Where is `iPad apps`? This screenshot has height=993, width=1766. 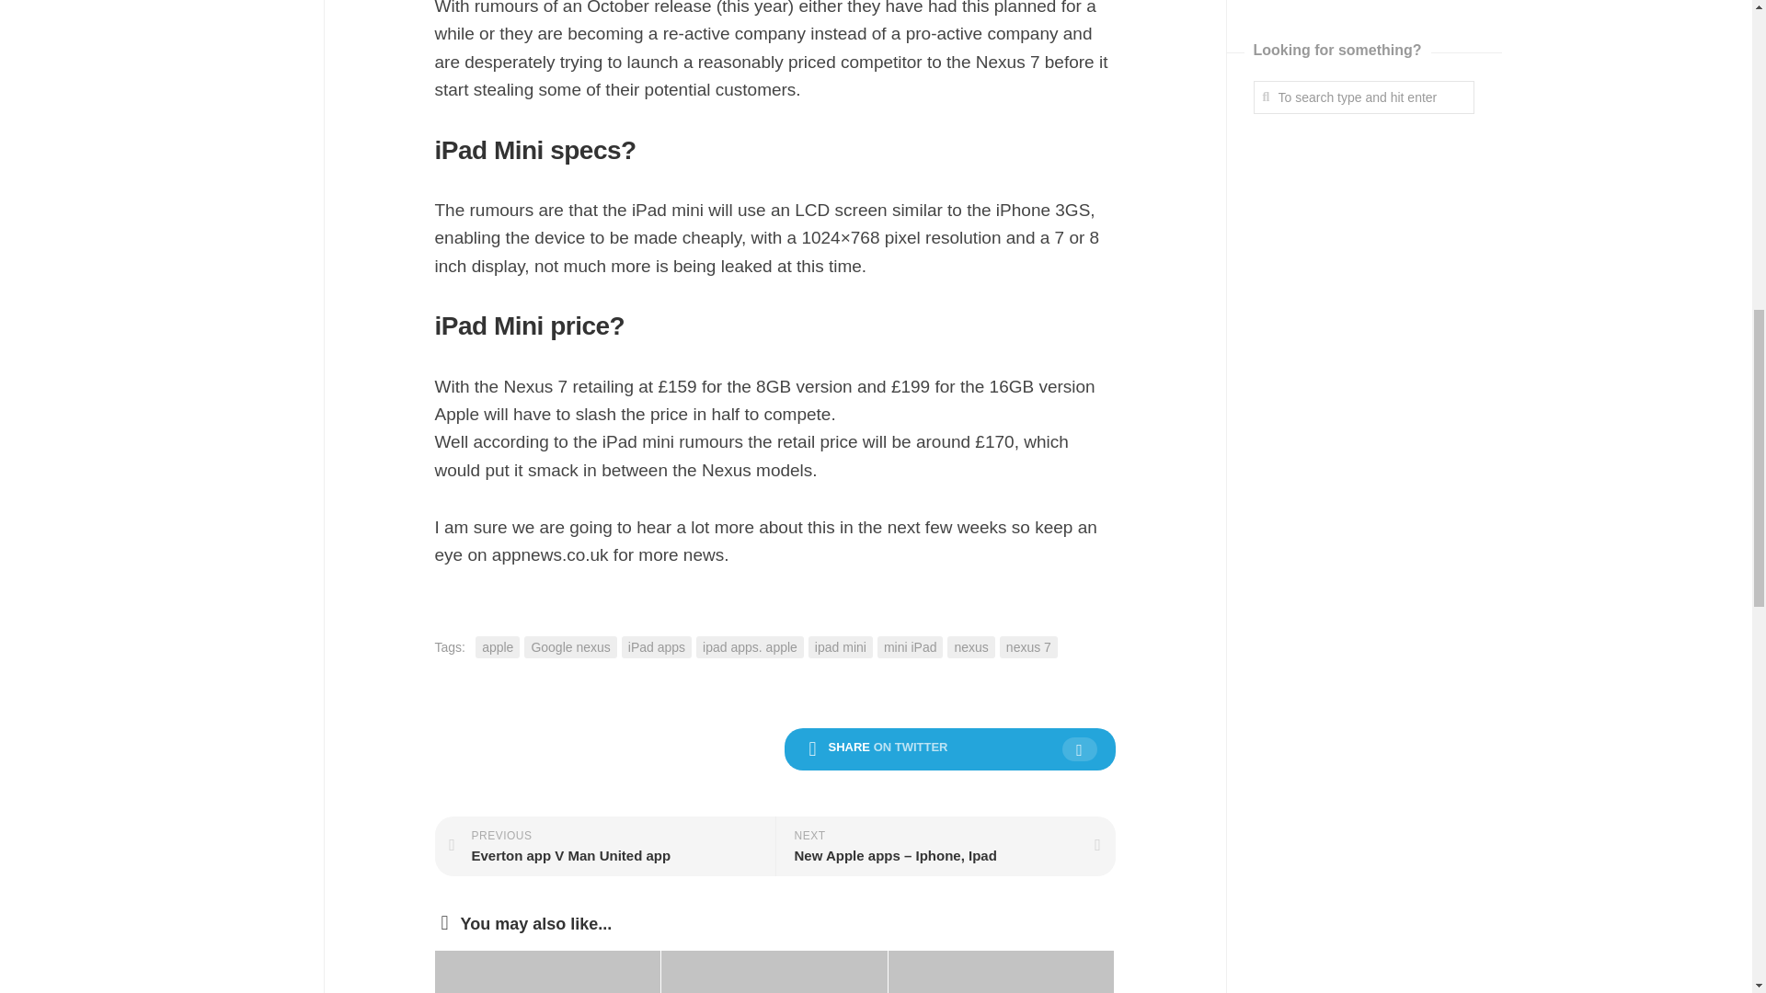
iPad apps is located at coordinates (657, 647).